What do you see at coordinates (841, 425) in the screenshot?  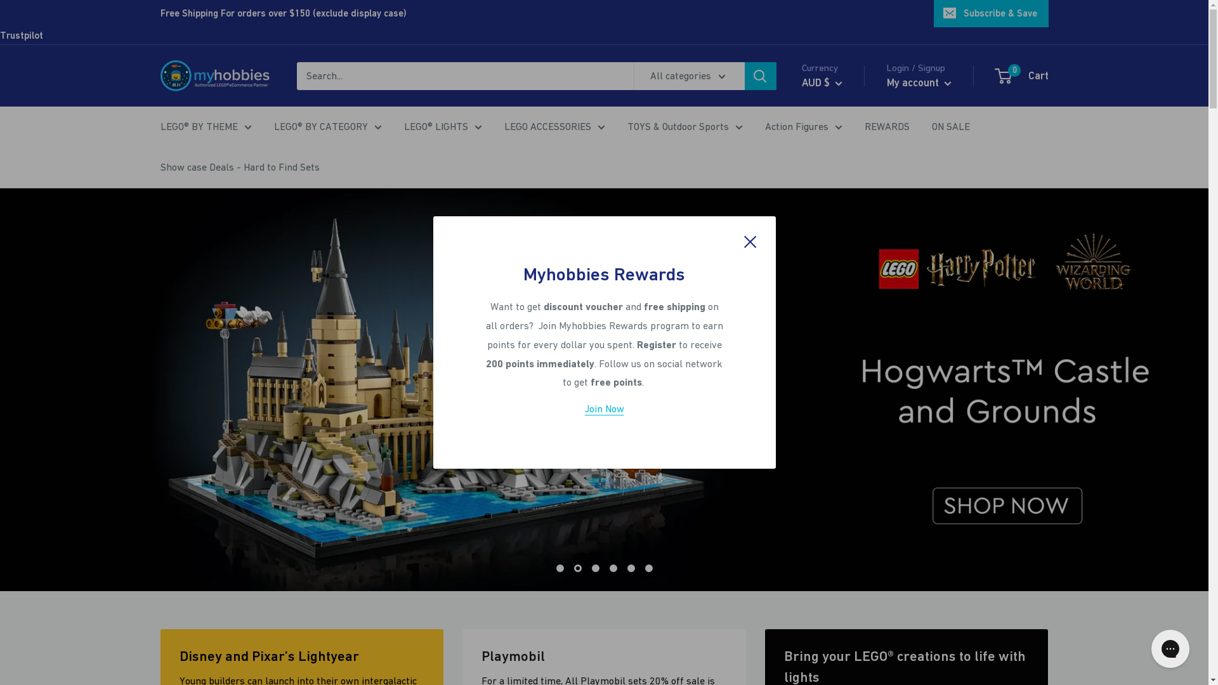 I see `BDT` at bounding box center [841, 425].